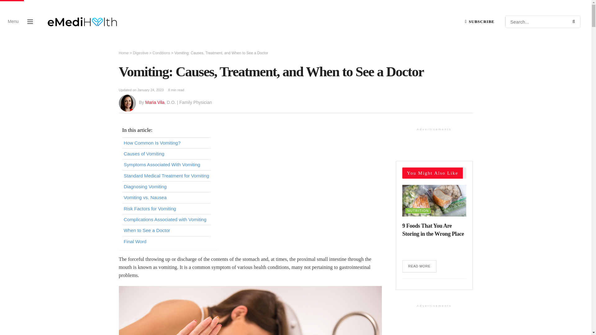 The width and height of the screenshot is (596, 335). Describe the element at coordinates (145, 187) in the screenshot. I see `Diagnosing Vomiting` at that location.